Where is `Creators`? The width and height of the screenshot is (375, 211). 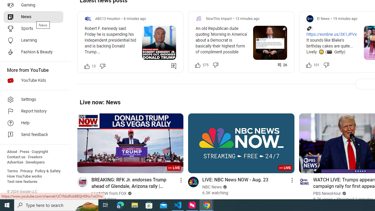
Creators is located at coordinates (35, 157).